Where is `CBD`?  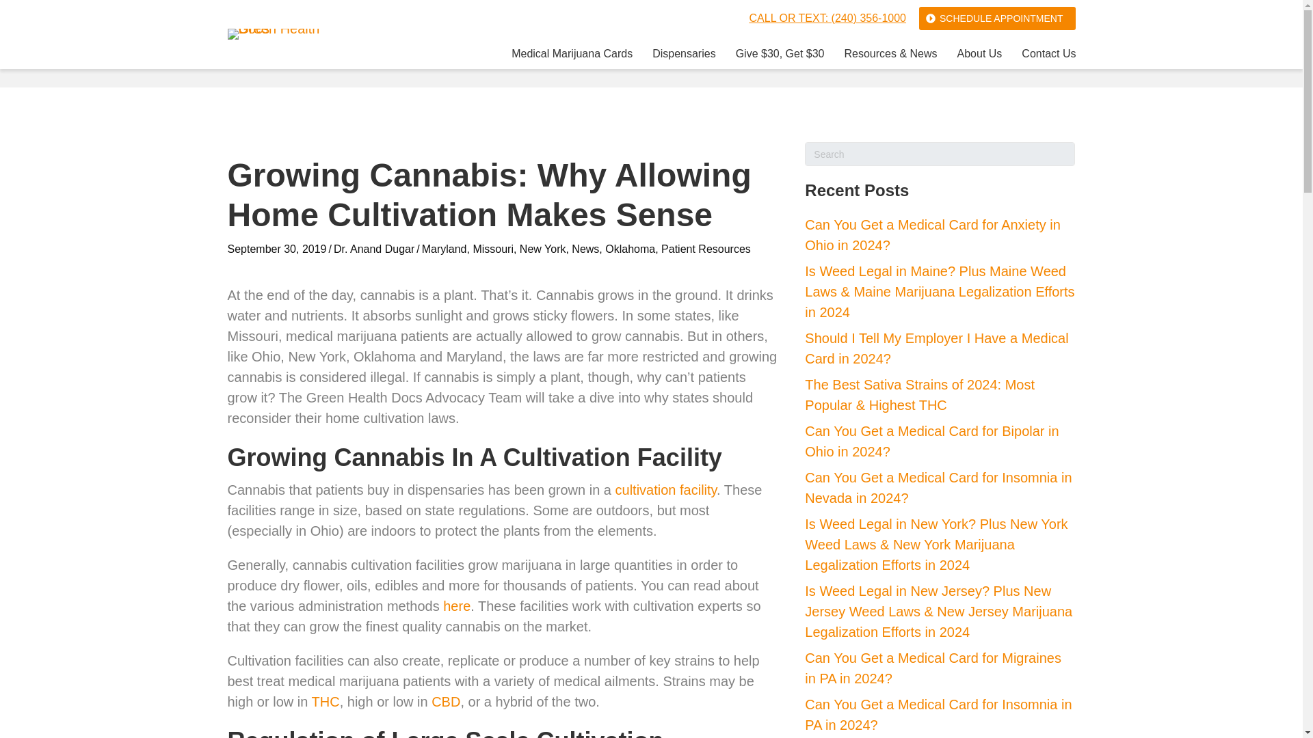
CBD is located at coordinates (446, 701).